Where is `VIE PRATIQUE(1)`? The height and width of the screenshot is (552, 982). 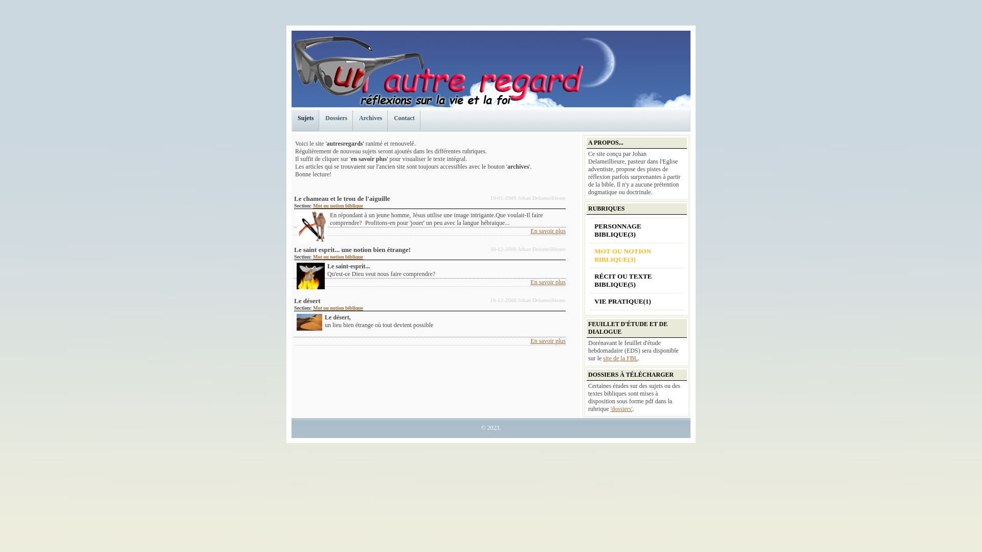 VIE PRATIQUE(1) is located at coordinates (637, 302).